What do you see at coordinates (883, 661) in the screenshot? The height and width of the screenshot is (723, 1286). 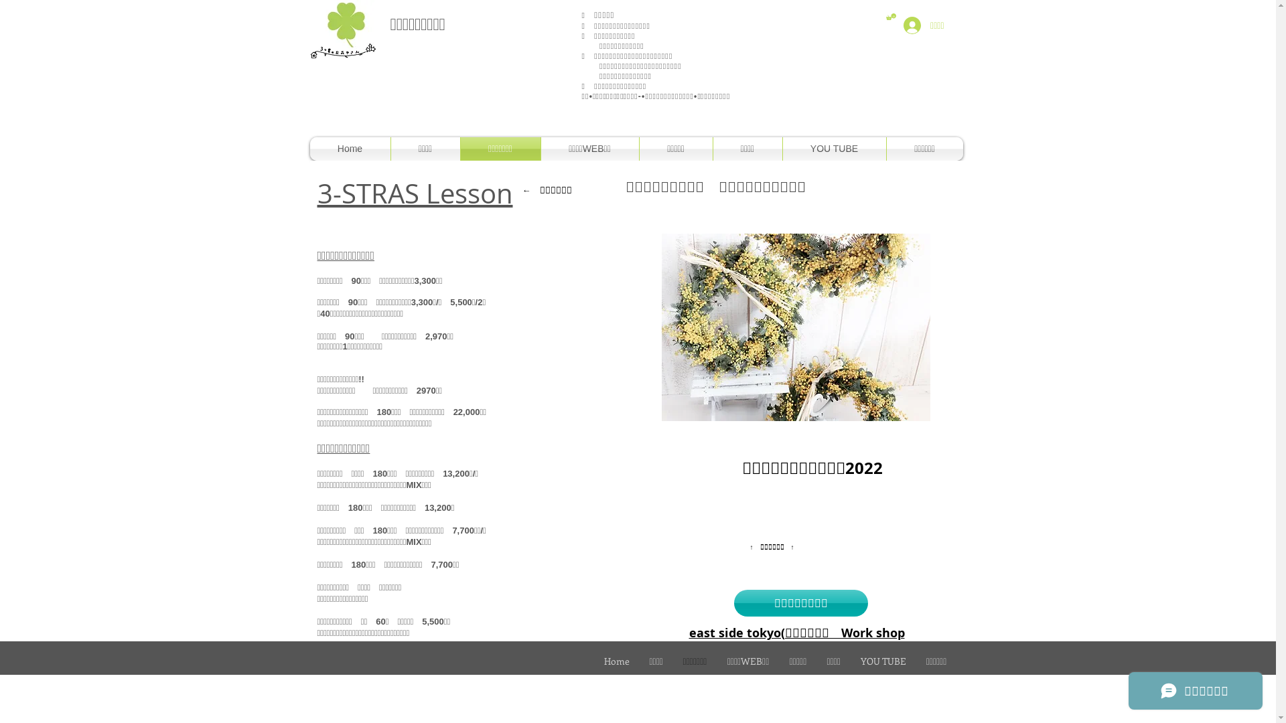 I see `YOU TUBE` at bounding box center [883, 661].